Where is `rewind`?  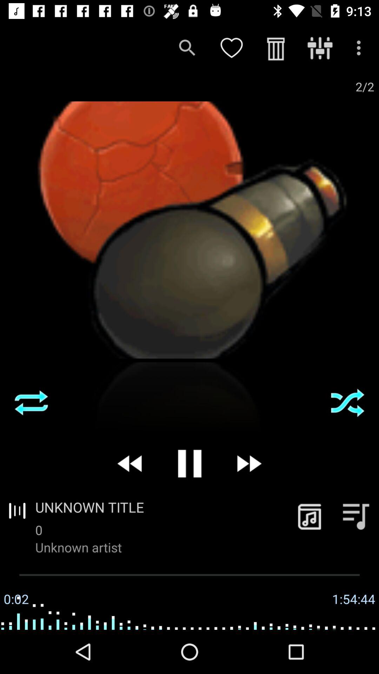 rewind is located at coordinates (131, 463).